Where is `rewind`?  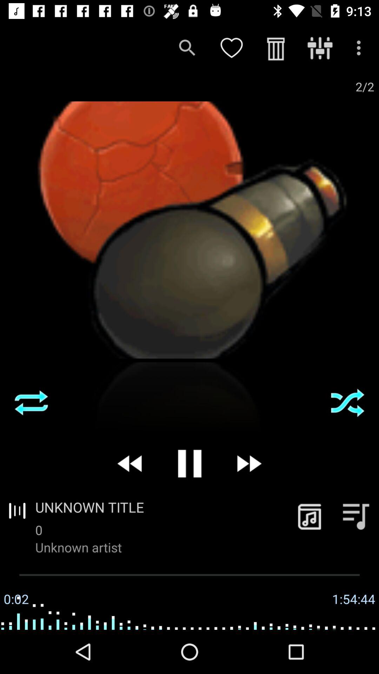 rewind is located at coordinates (131, 463).